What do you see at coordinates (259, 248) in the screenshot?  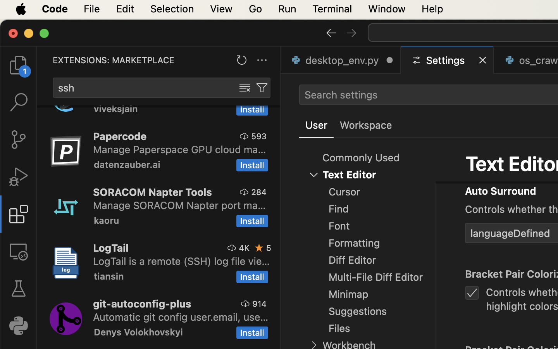 I see `` at bounding box center [259, 248].